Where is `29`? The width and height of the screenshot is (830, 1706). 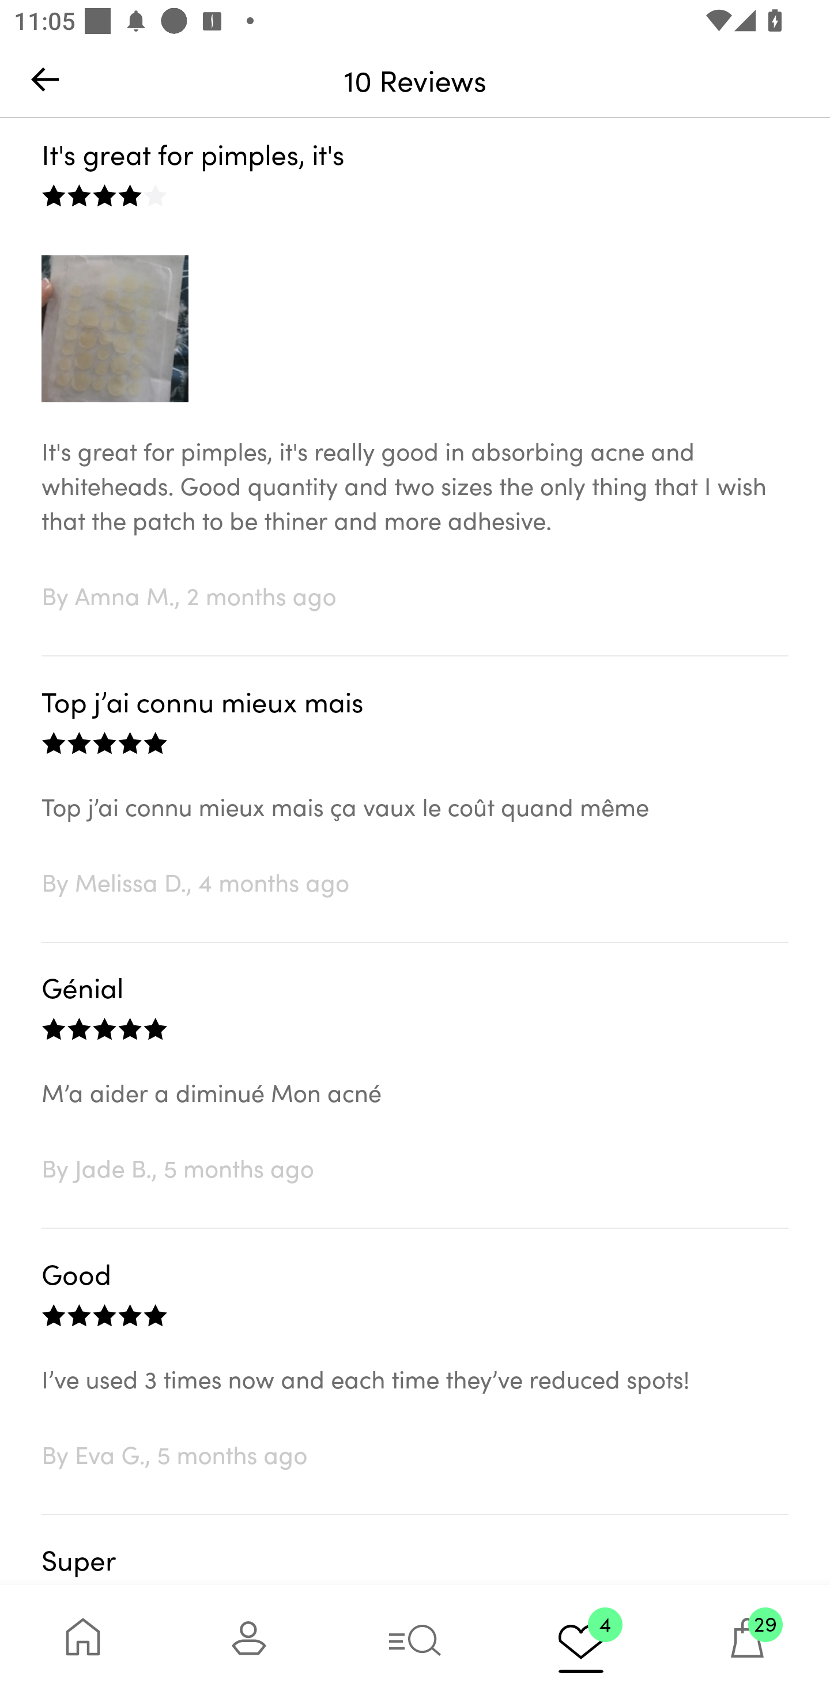
29 is located at coordinates (747, 1645).